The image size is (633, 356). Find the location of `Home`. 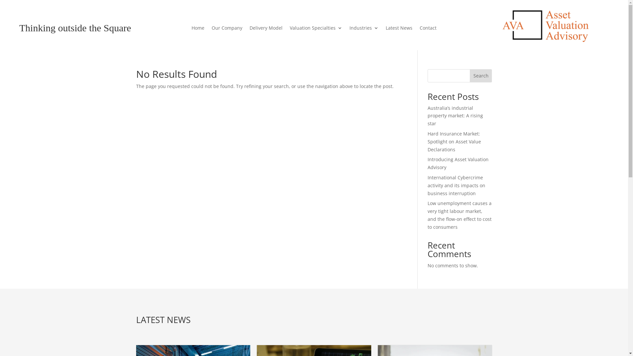

Home is located at coordinates (198, 29).